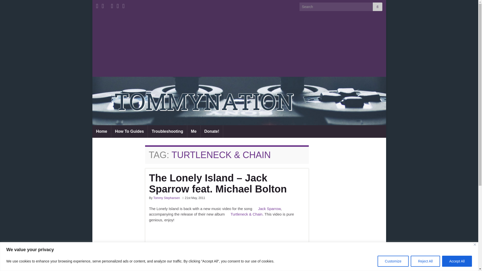 This screenshot has height=271, width=482. Describe the element at coordinates (393, 261) in the screenshot. I see `Customize` at that location.